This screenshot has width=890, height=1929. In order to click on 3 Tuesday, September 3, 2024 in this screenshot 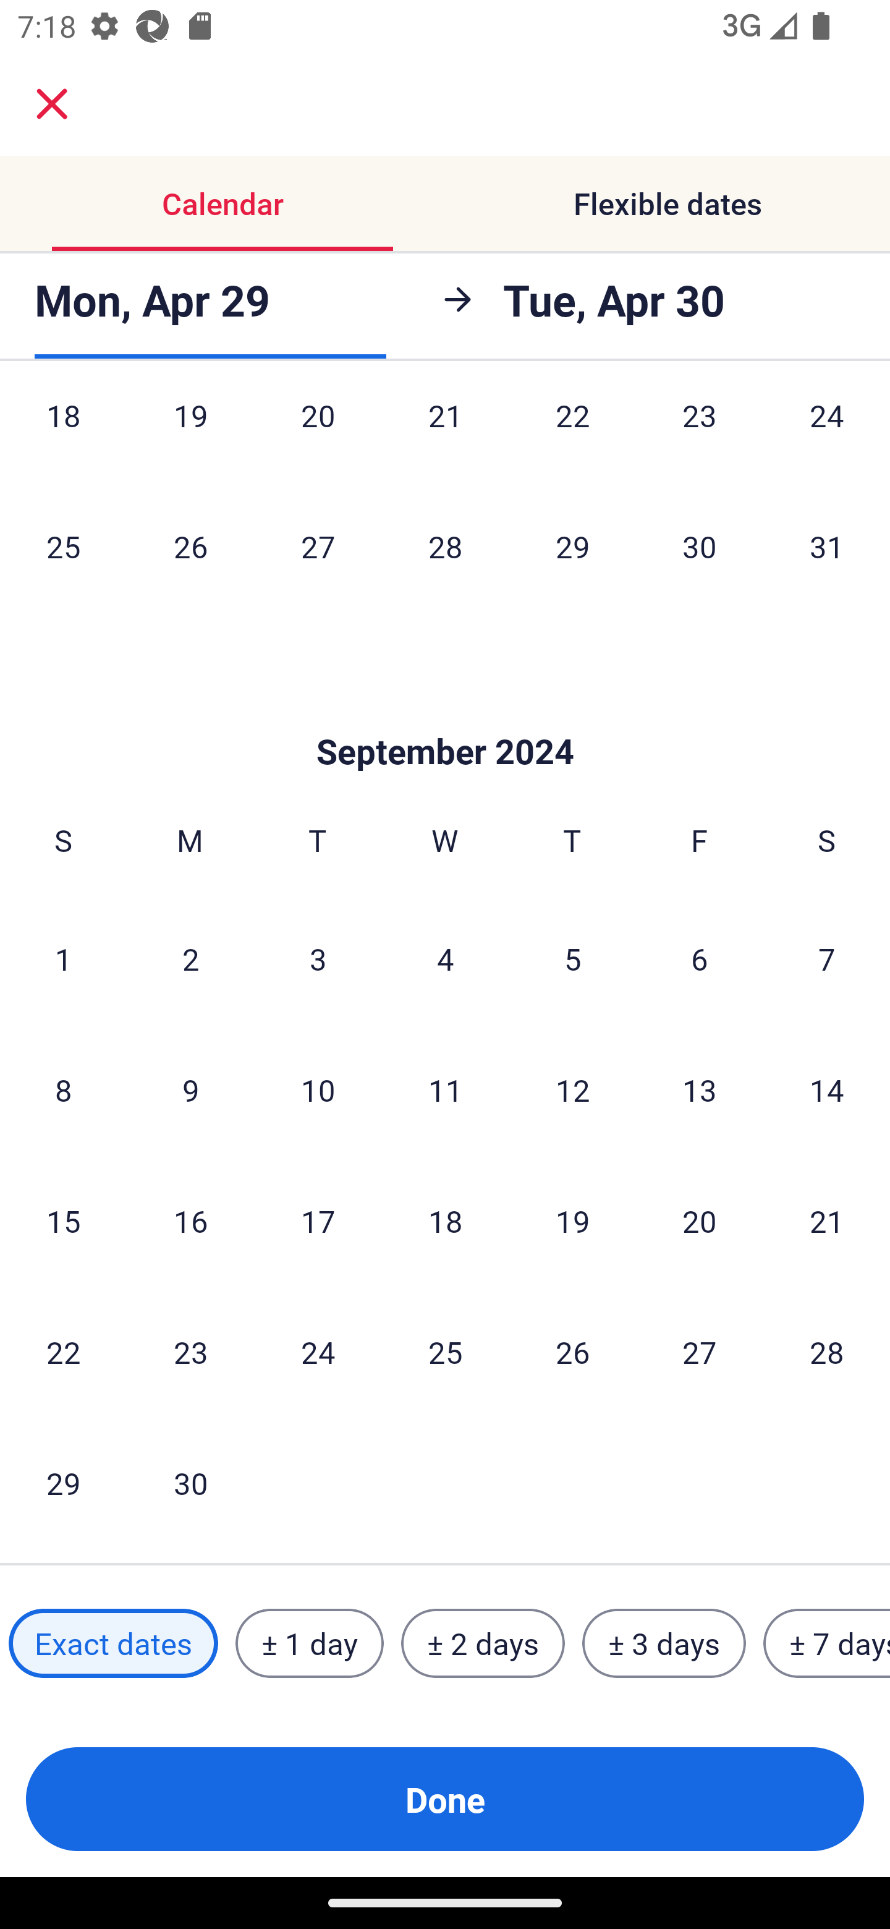, I will do `click(318, 958)`.